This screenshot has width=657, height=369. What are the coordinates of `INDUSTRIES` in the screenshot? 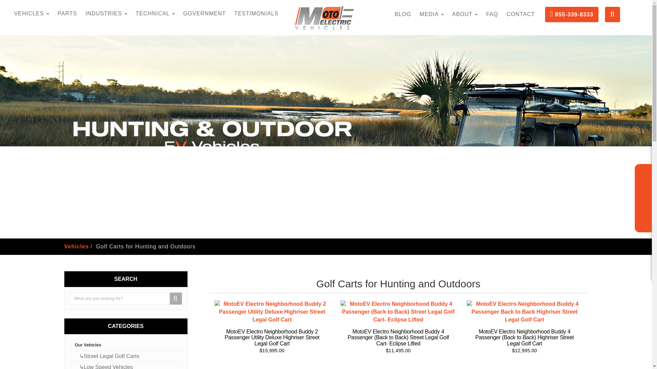 It's located at (106, 14).